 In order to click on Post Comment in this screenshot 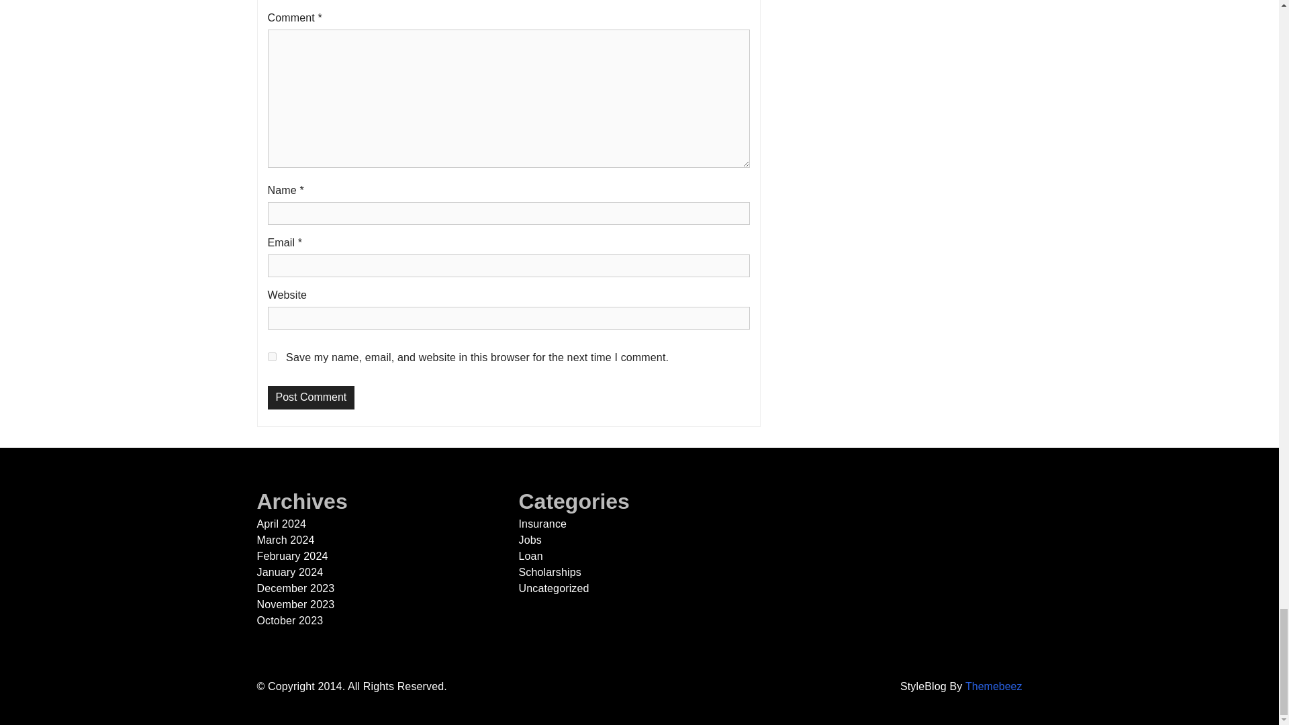, I will do `click(310, 397)`.